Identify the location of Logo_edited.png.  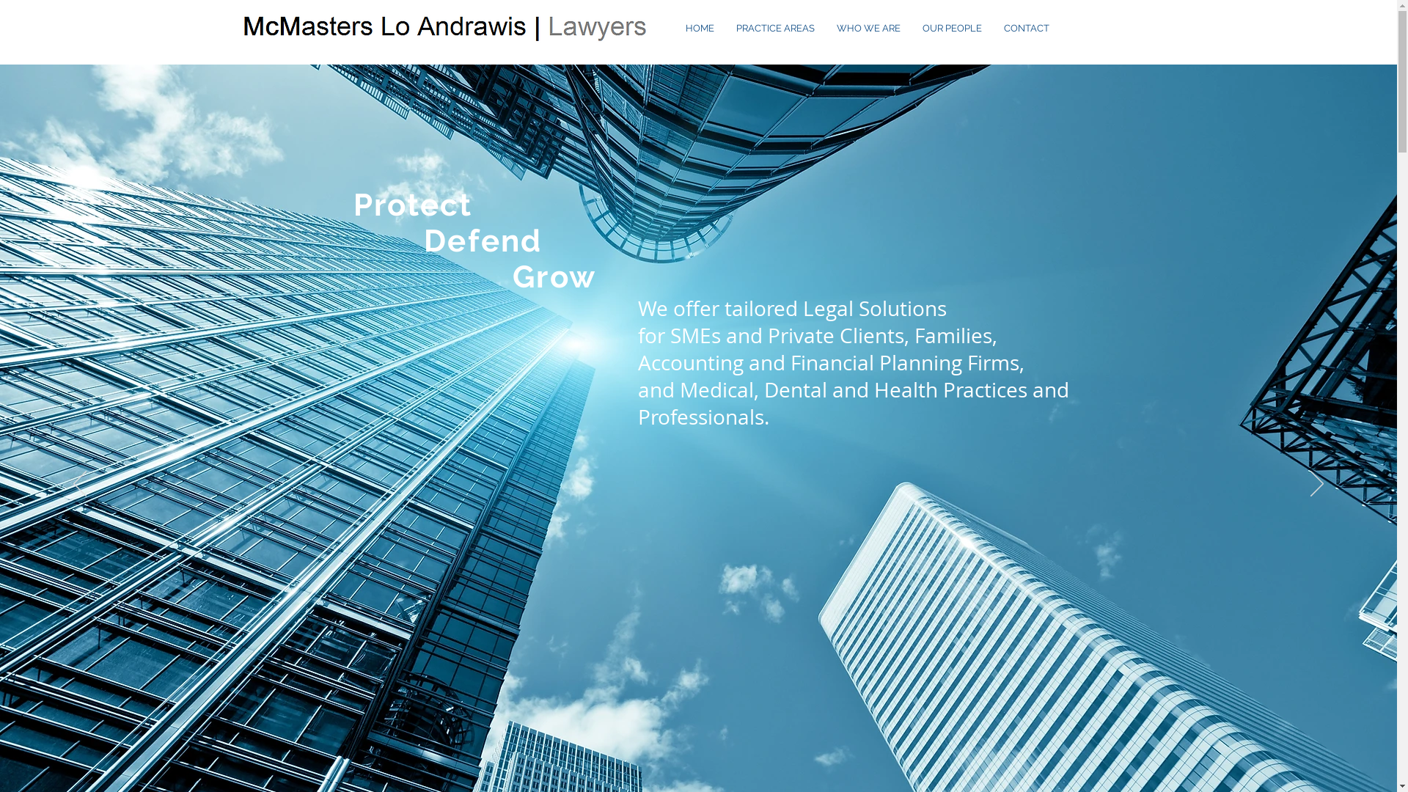
(441, 28).